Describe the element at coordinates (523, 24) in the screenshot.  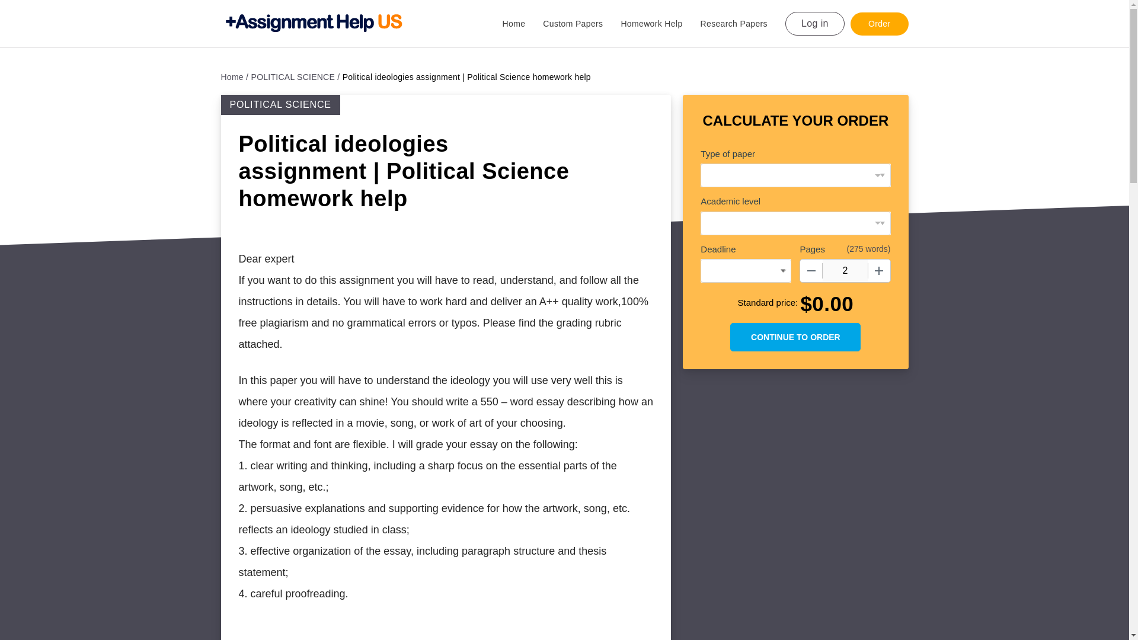
I see `Home` at that location.